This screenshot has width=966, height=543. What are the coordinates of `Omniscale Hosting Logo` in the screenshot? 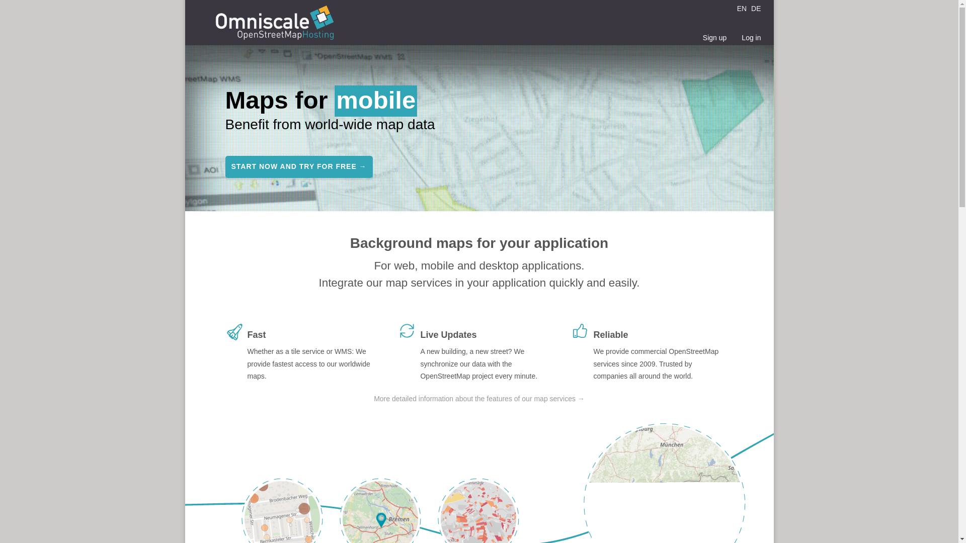 It's located at (274, 25).